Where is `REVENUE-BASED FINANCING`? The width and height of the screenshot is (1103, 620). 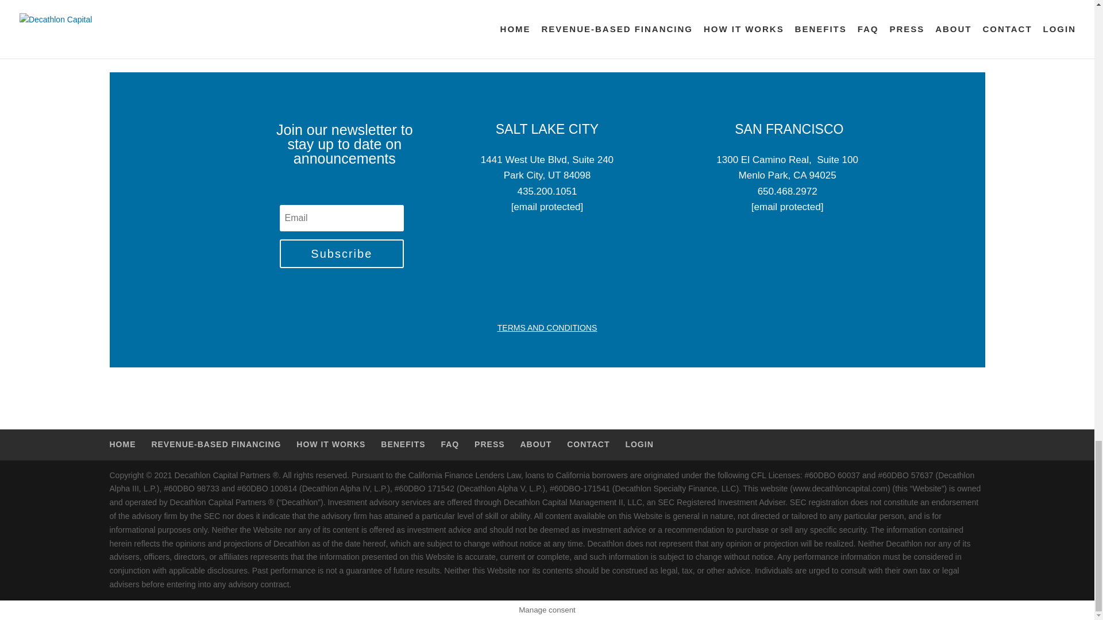
REVENUE-BASED FINANCING is located at coordinates (216, 444).